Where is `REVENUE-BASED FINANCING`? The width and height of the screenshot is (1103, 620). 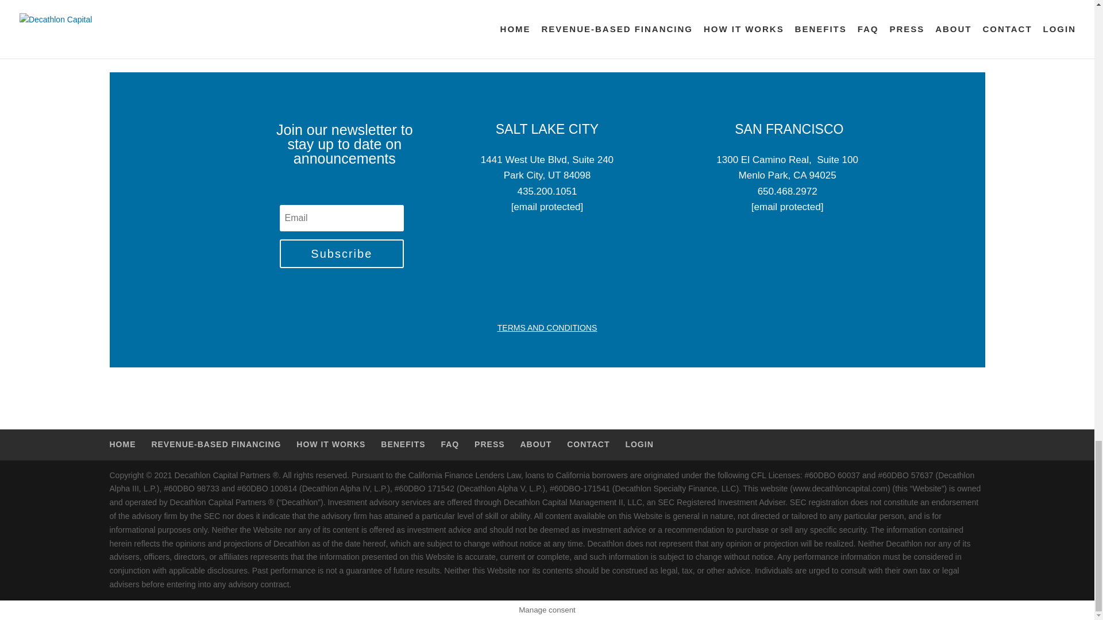
REVENUE-BASED FINANCING is located at coordinates (216, 444).